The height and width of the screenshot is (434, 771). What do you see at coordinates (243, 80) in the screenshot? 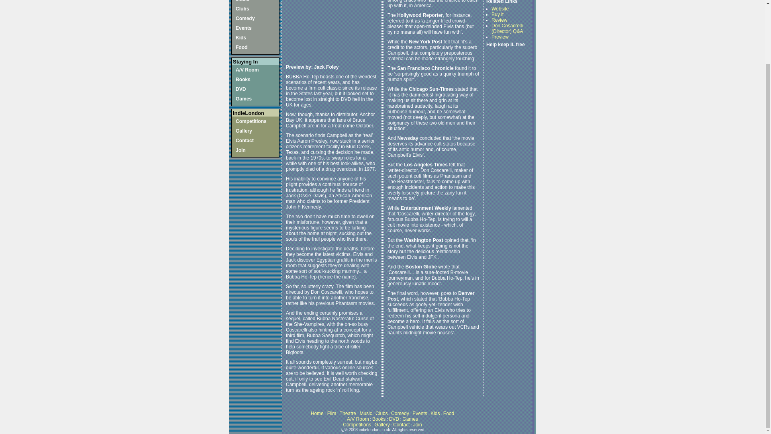
I see `Books` at bounding box center [243, 80].